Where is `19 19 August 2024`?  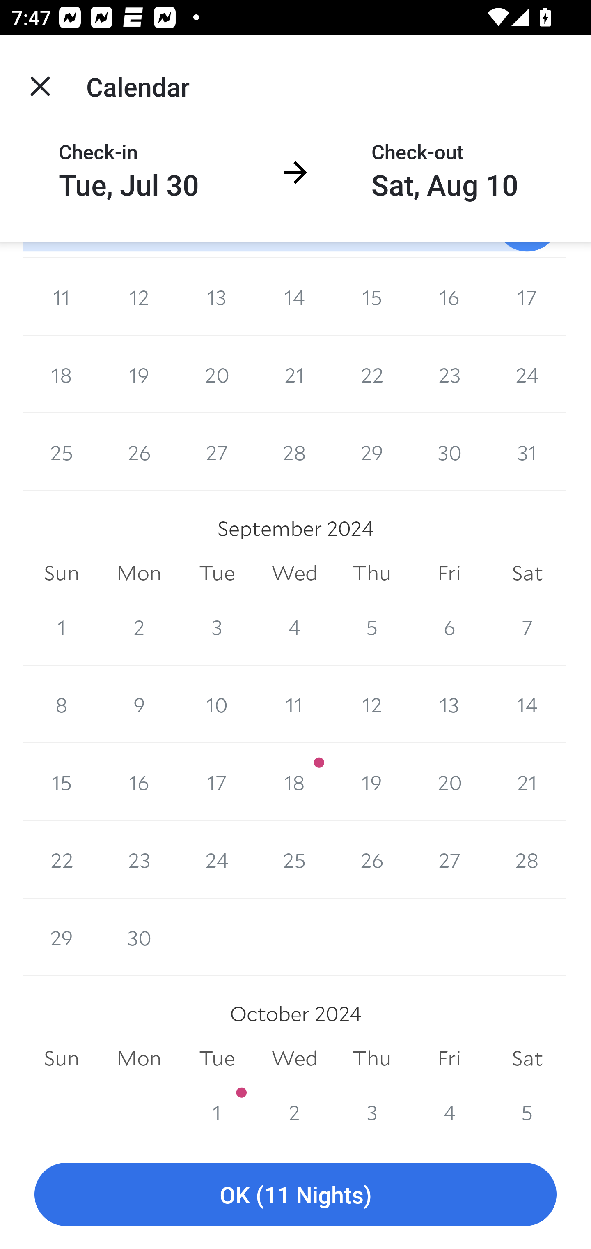 19 19 August 2024 is located at coordinates (139, 375).